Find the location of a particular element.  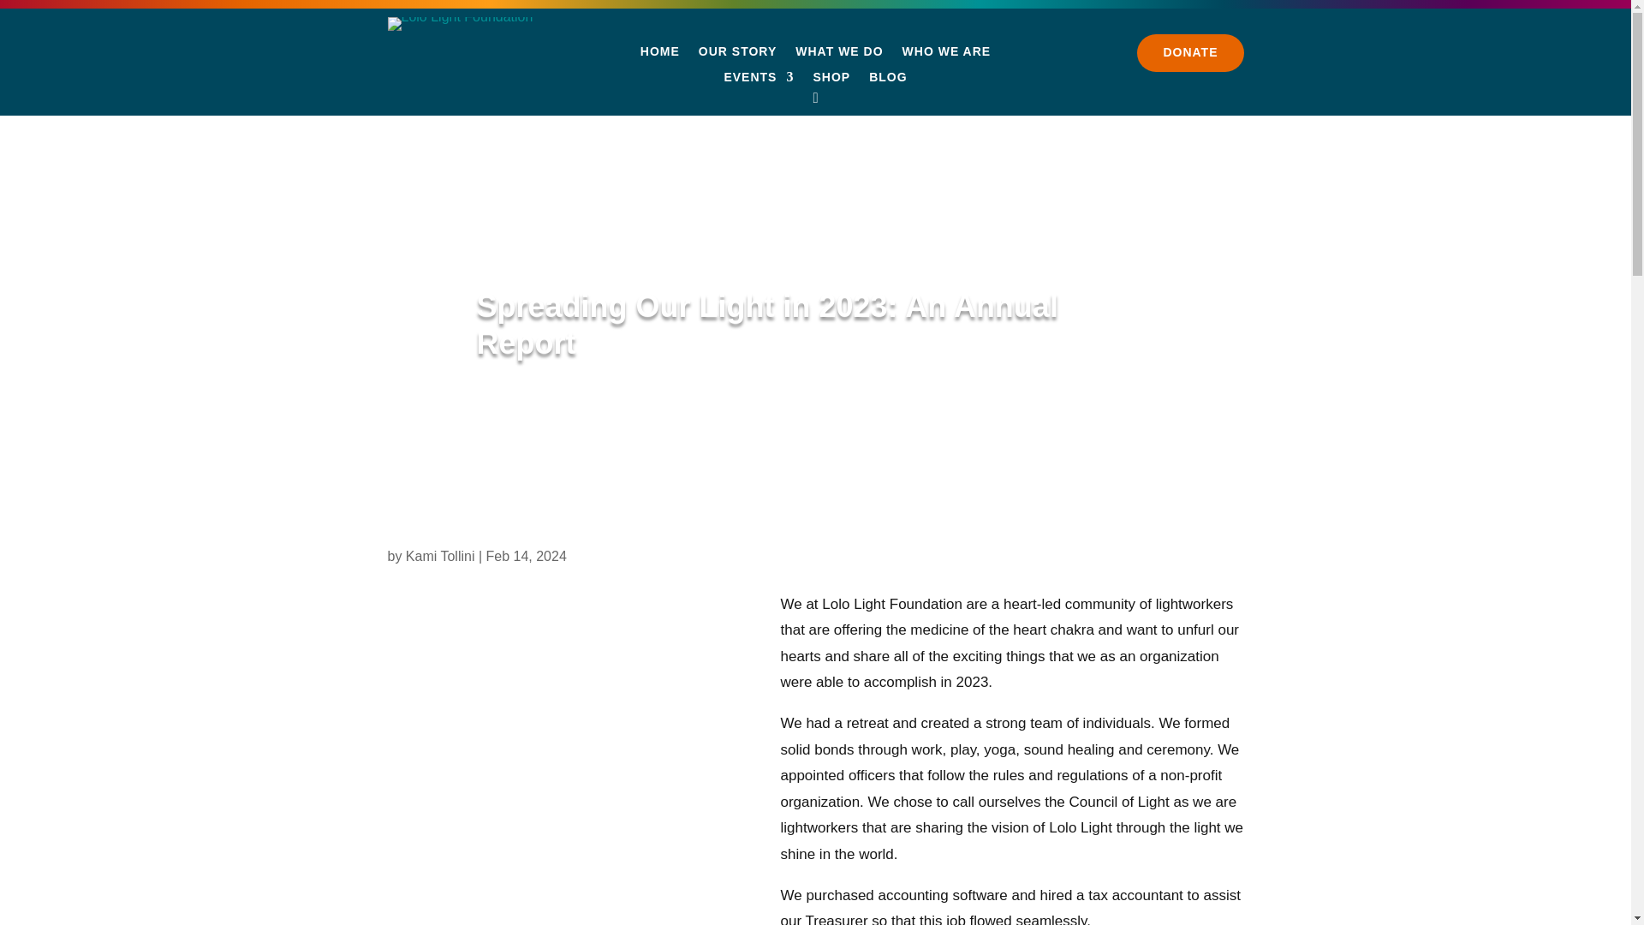

BLOG is located at coordinates (888, 81).